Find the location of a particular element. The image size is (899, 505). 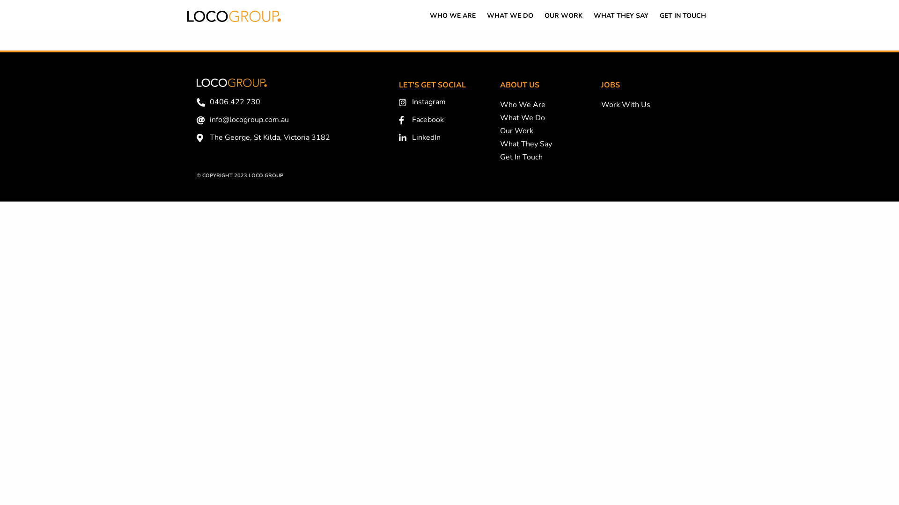

Work With Us is located at coordinates (626, 105).